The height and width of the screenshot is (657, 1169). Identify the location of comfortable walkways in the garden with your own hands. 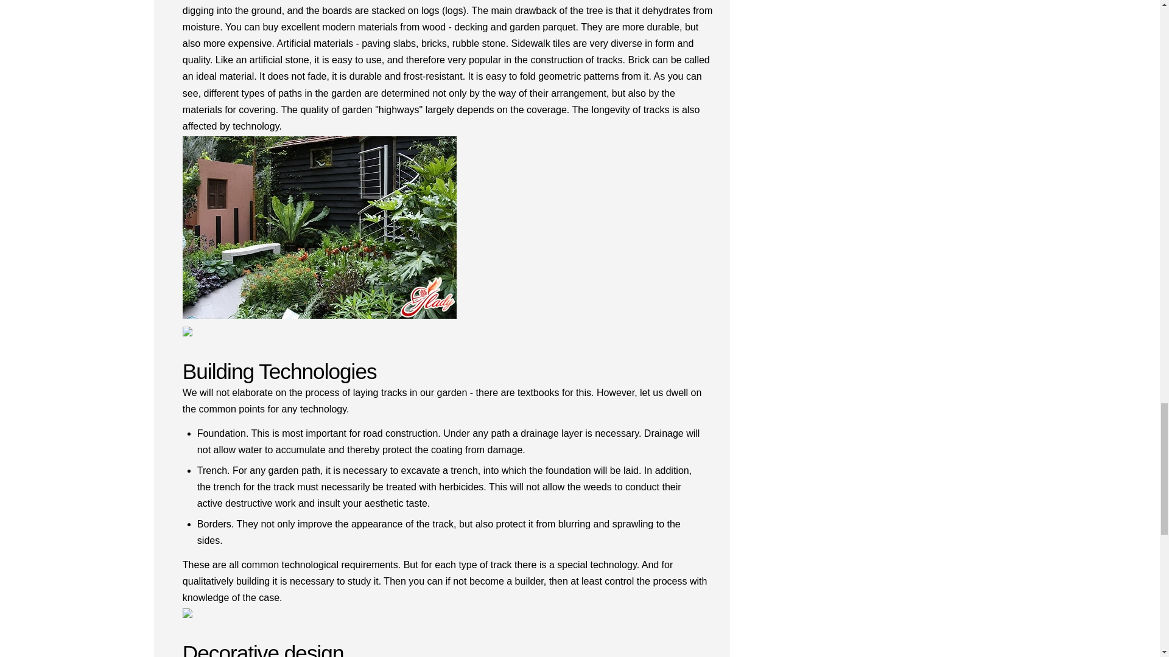
(319, 229).